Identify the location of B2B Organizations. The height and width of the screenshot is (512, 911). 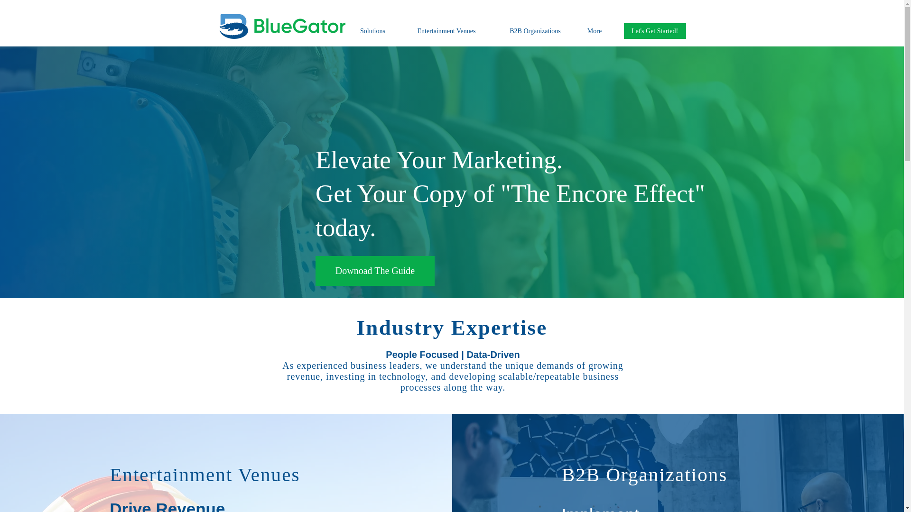
(535, 31).